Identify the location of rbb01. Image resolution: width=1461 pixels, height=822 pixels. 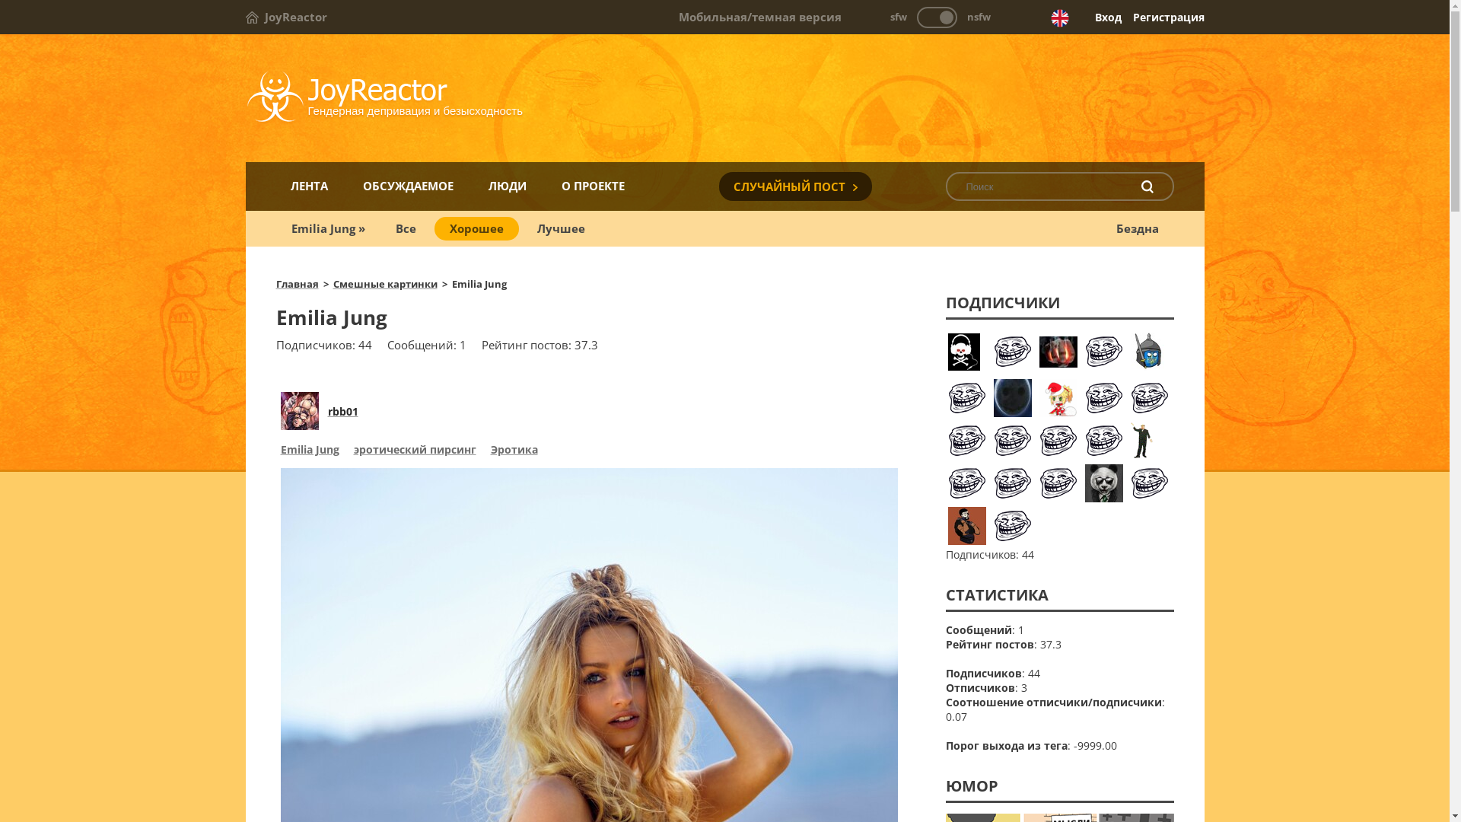
(342, 411).